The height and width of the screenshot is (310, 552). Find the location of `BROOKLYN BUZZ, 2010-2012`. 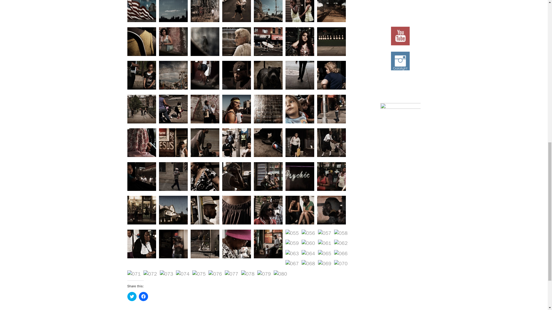

BROOKLYN BUZZ, 2010-2012 is located at coordinates (331, 20).